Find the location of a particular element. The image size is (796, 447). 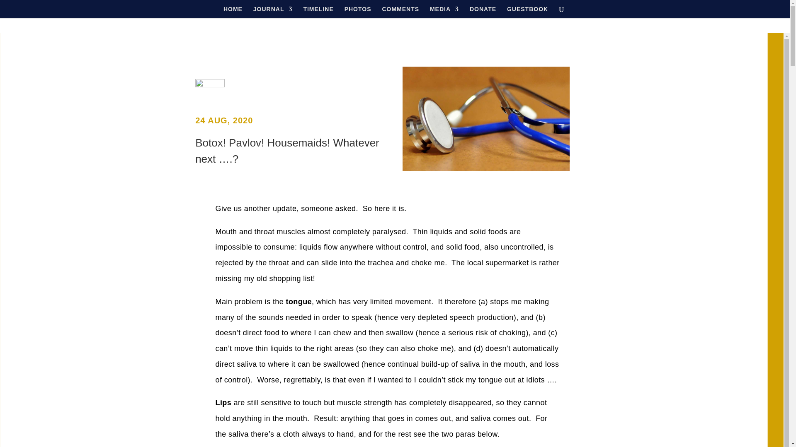

GUESTBOOK is located at coordinates (527, 12).